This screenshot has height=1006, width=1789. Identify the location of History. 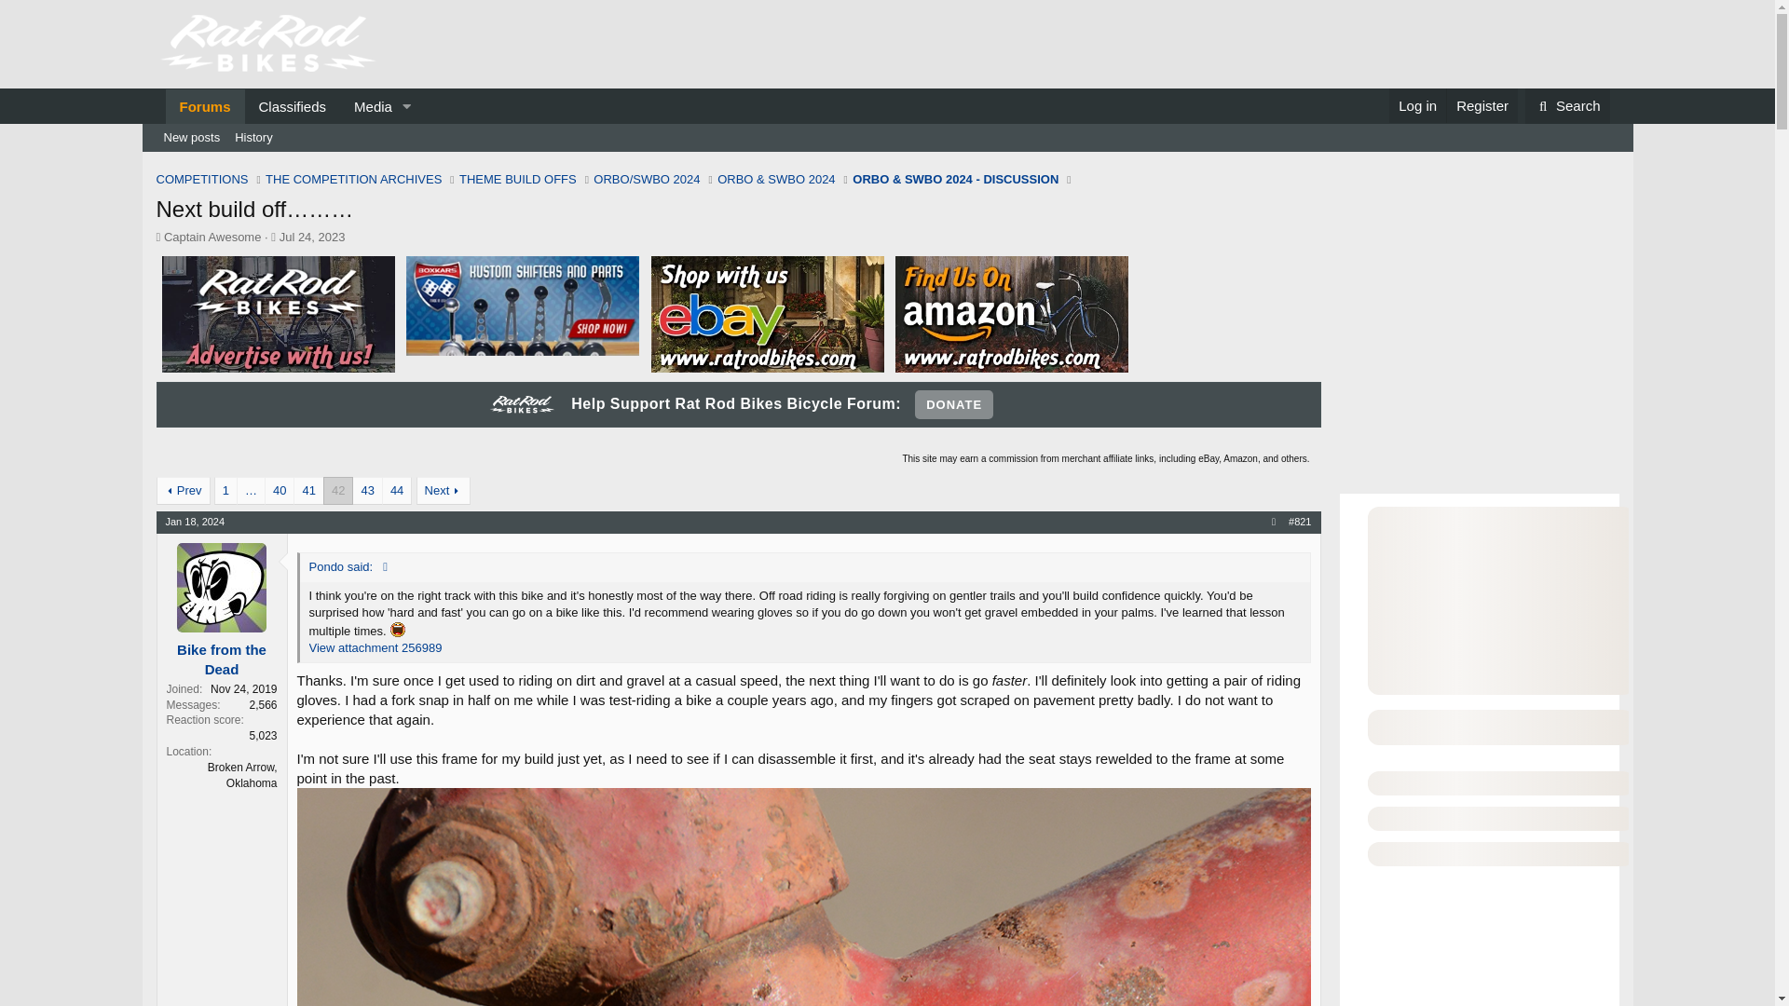
(253, 138).